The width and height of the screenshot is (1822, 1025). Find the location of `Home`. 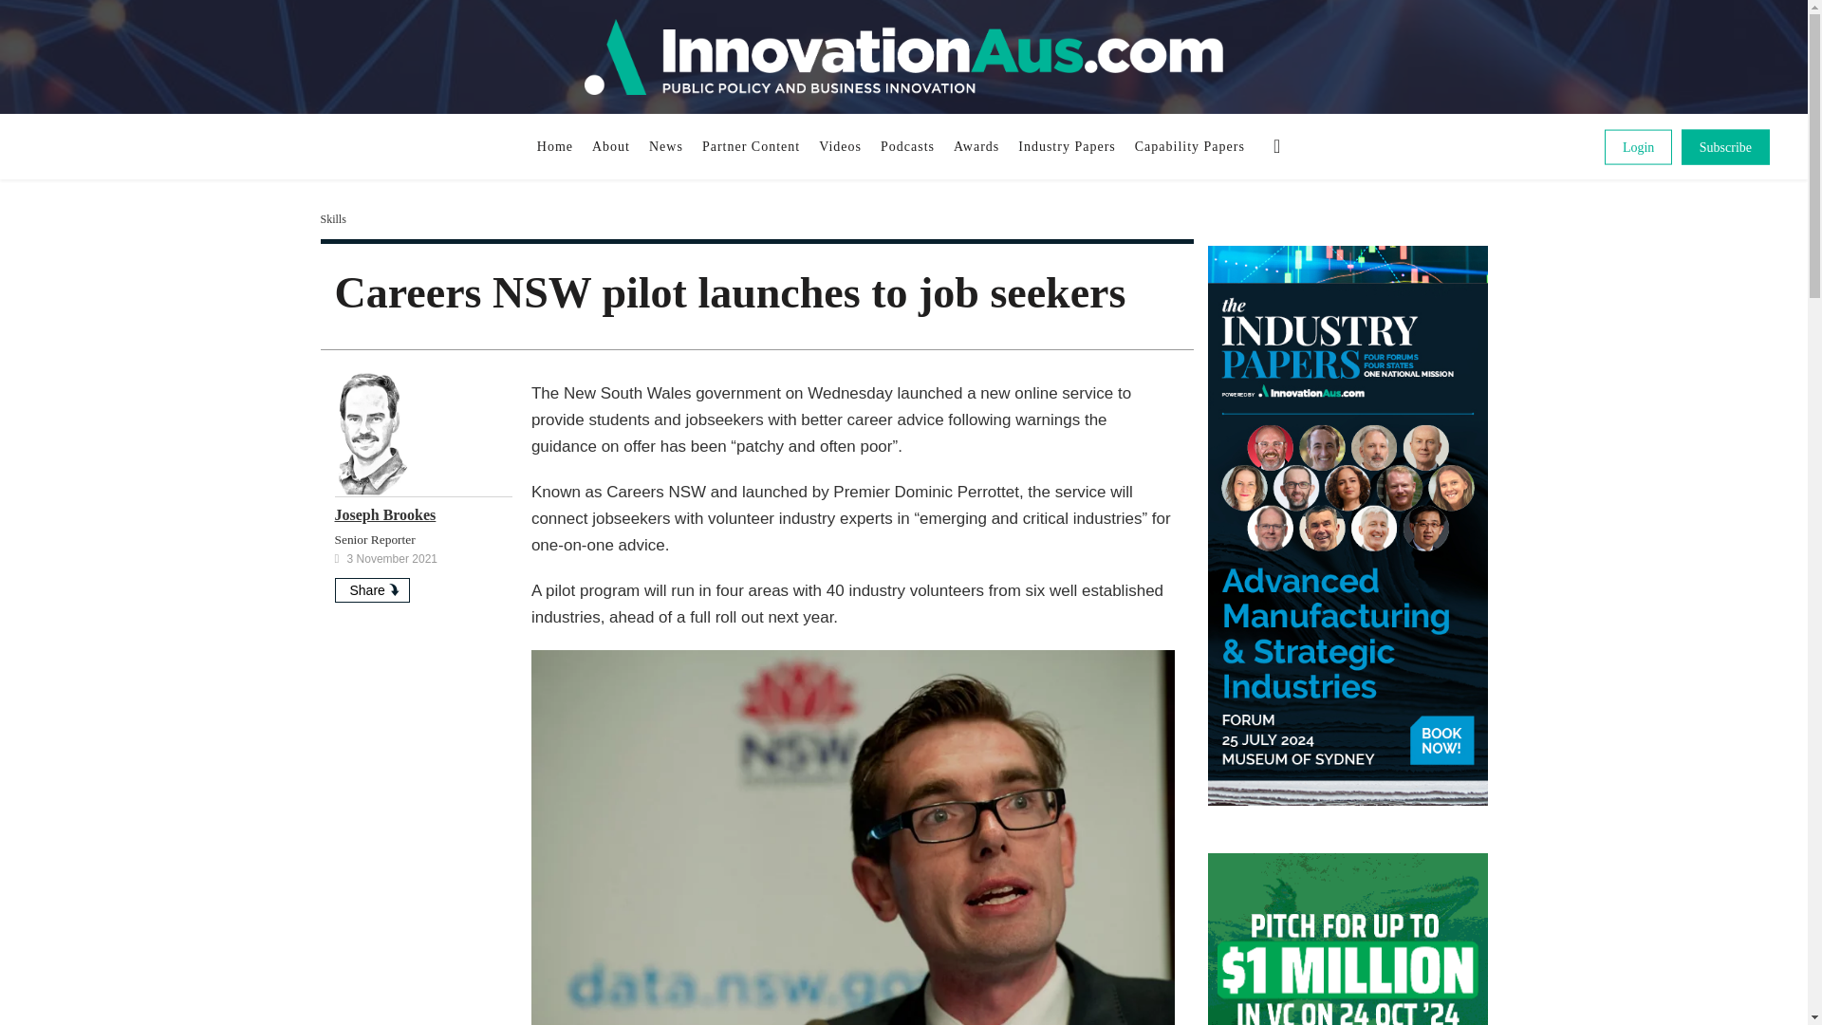

Home is located at coordinates (555, 146).